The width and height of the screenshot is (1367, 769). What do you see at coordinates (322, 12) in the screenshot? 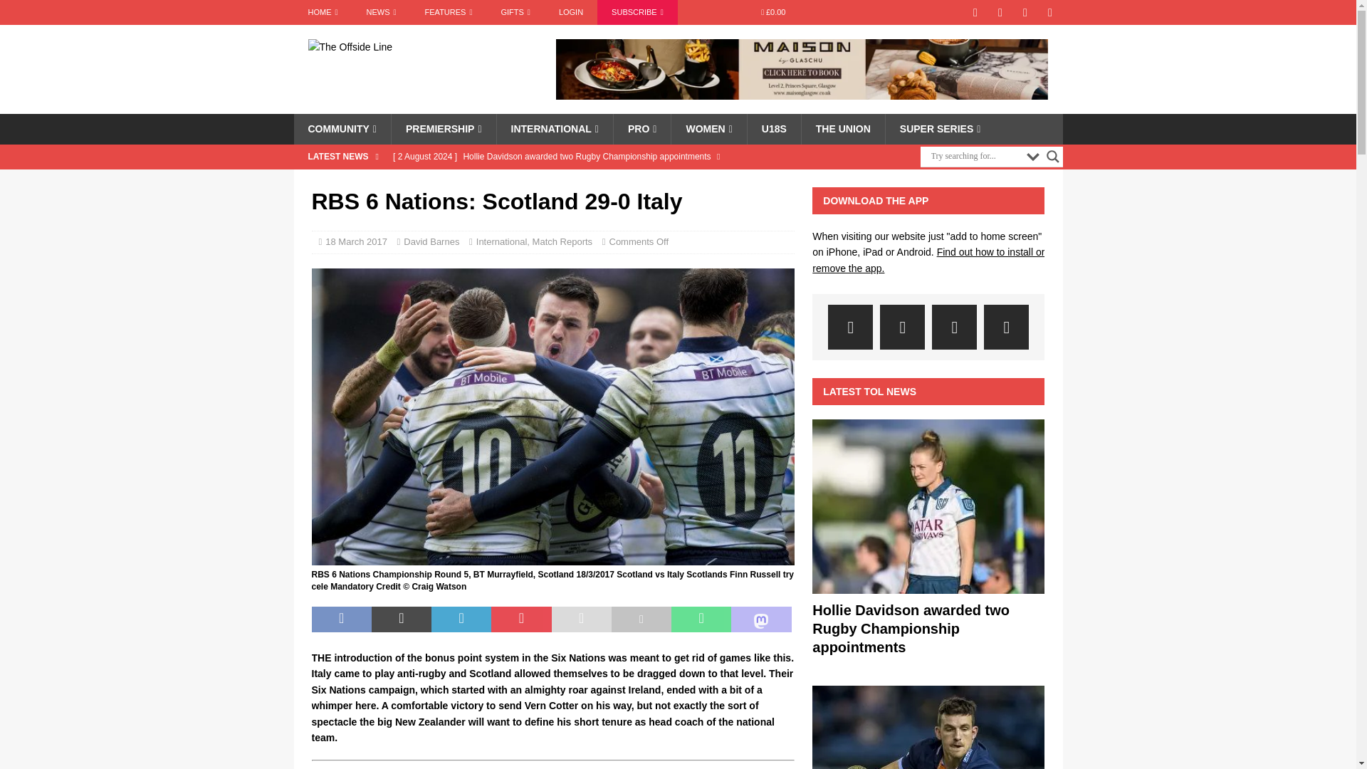
I see `Scottish Rugby news coverage` at bounding box center [322, 12].